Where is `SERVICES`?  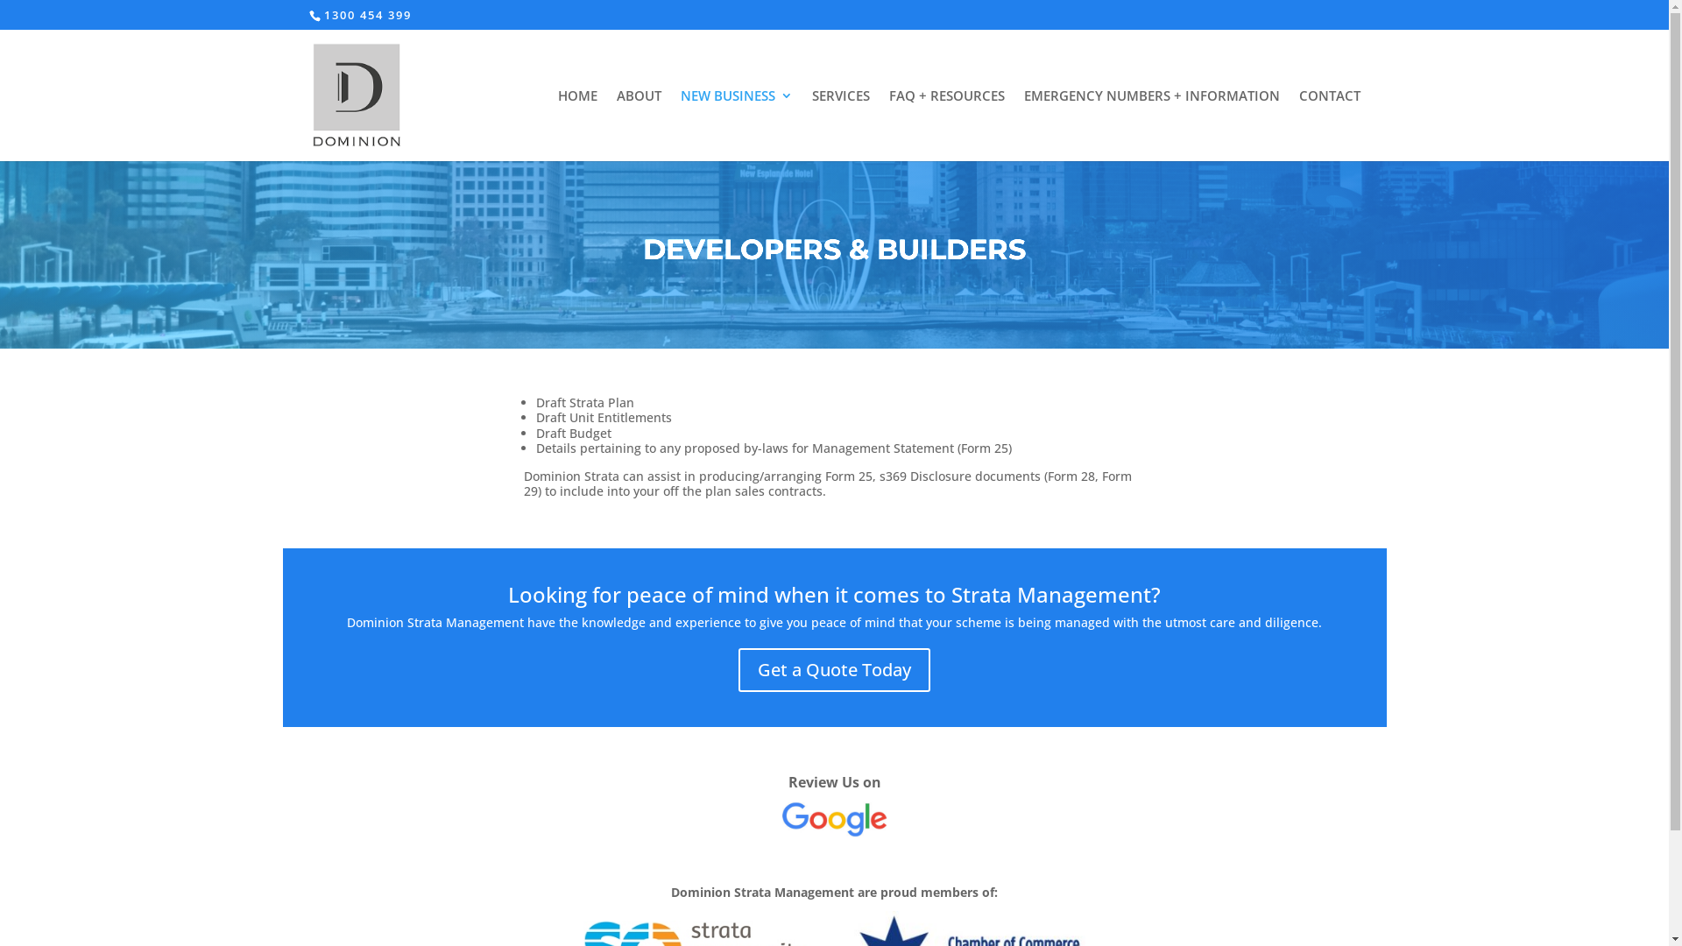
SERVICES is located at coordinates (840, 125).